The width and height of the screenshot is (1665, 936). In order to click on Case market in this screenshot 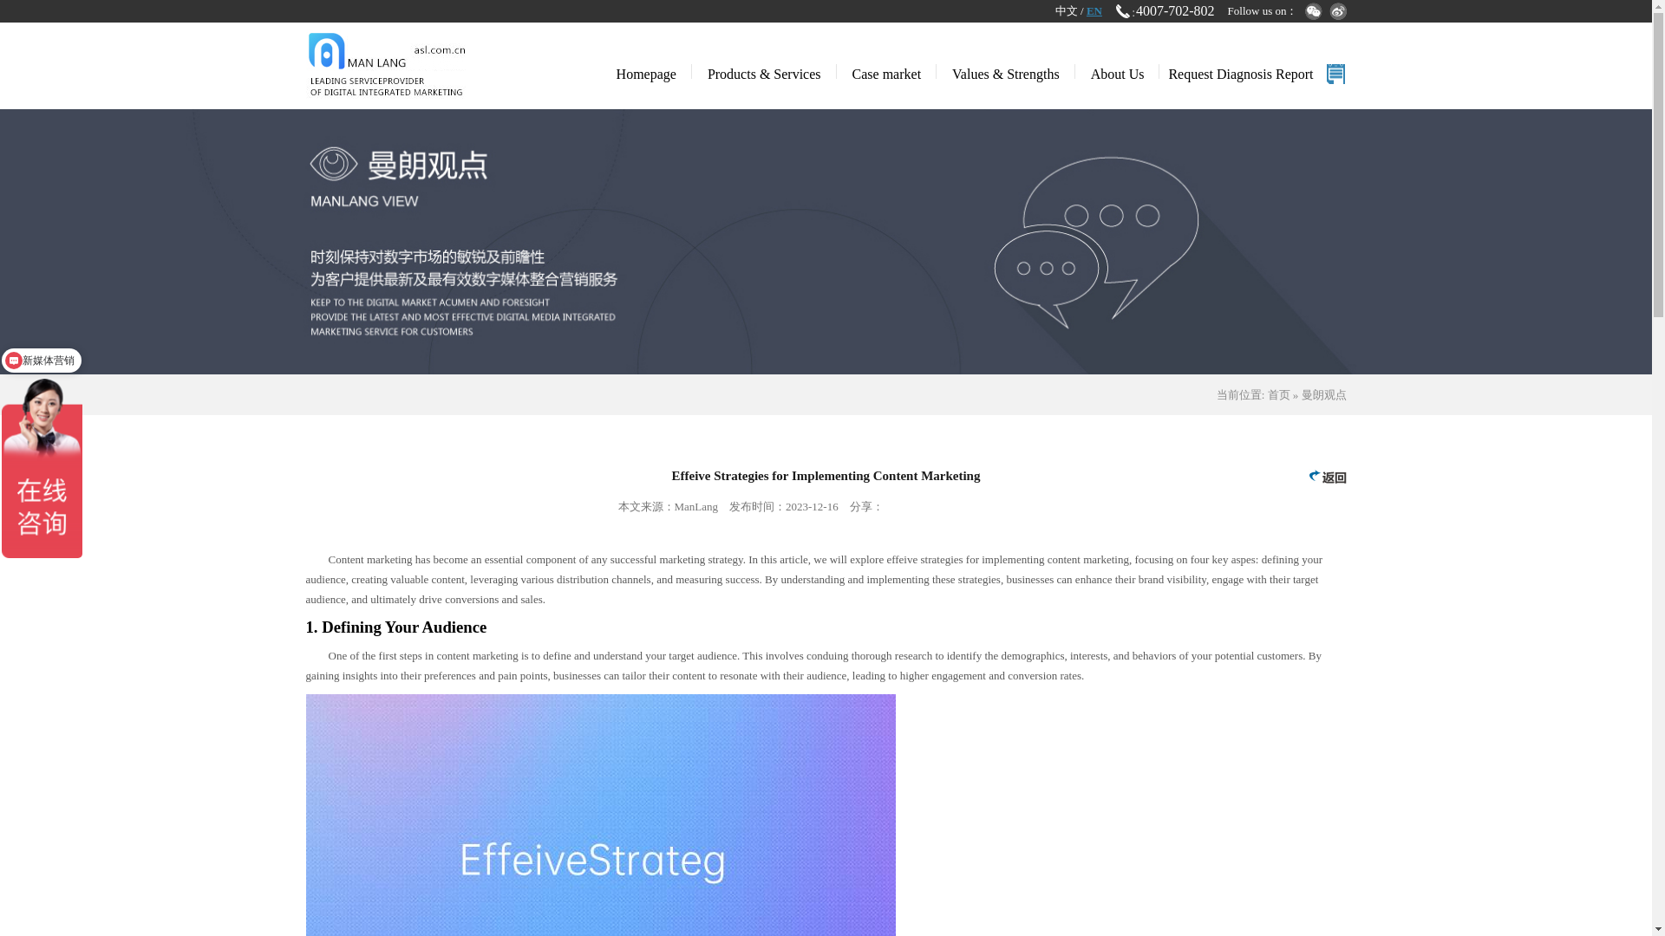, I will do `click(886, 72)`.